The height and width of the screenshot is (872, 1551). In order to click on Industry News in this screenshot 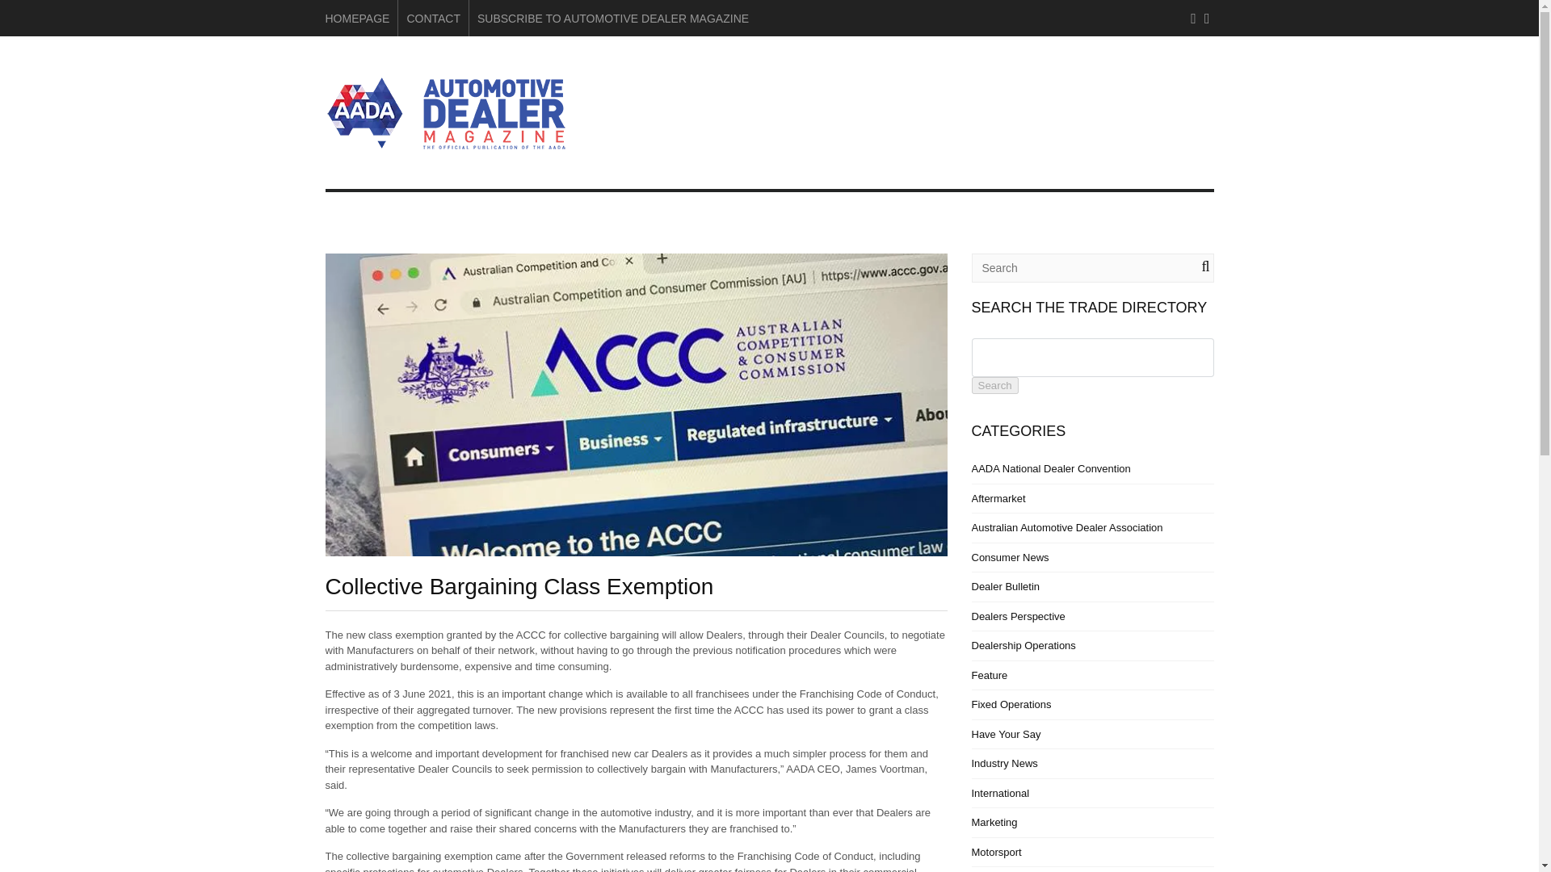, I will do `click(1003, 763)`.